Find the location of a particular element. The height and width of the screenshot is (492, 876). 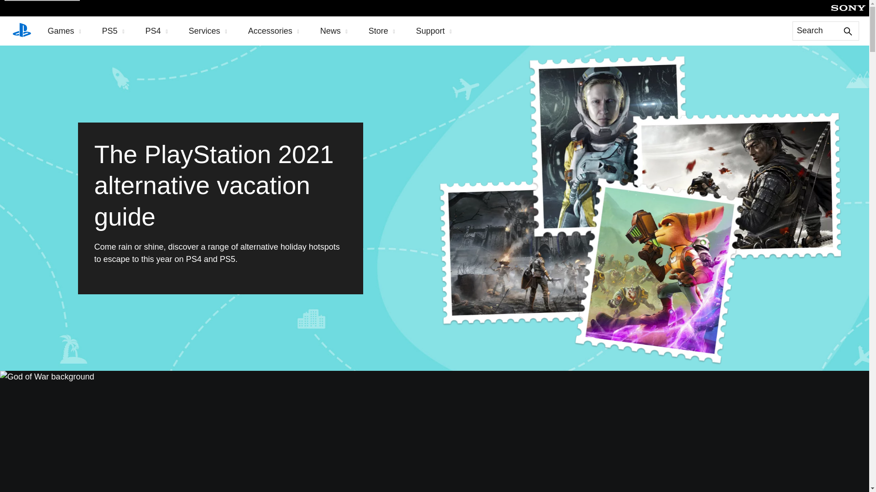

Games is located at coordinates (64, 31).